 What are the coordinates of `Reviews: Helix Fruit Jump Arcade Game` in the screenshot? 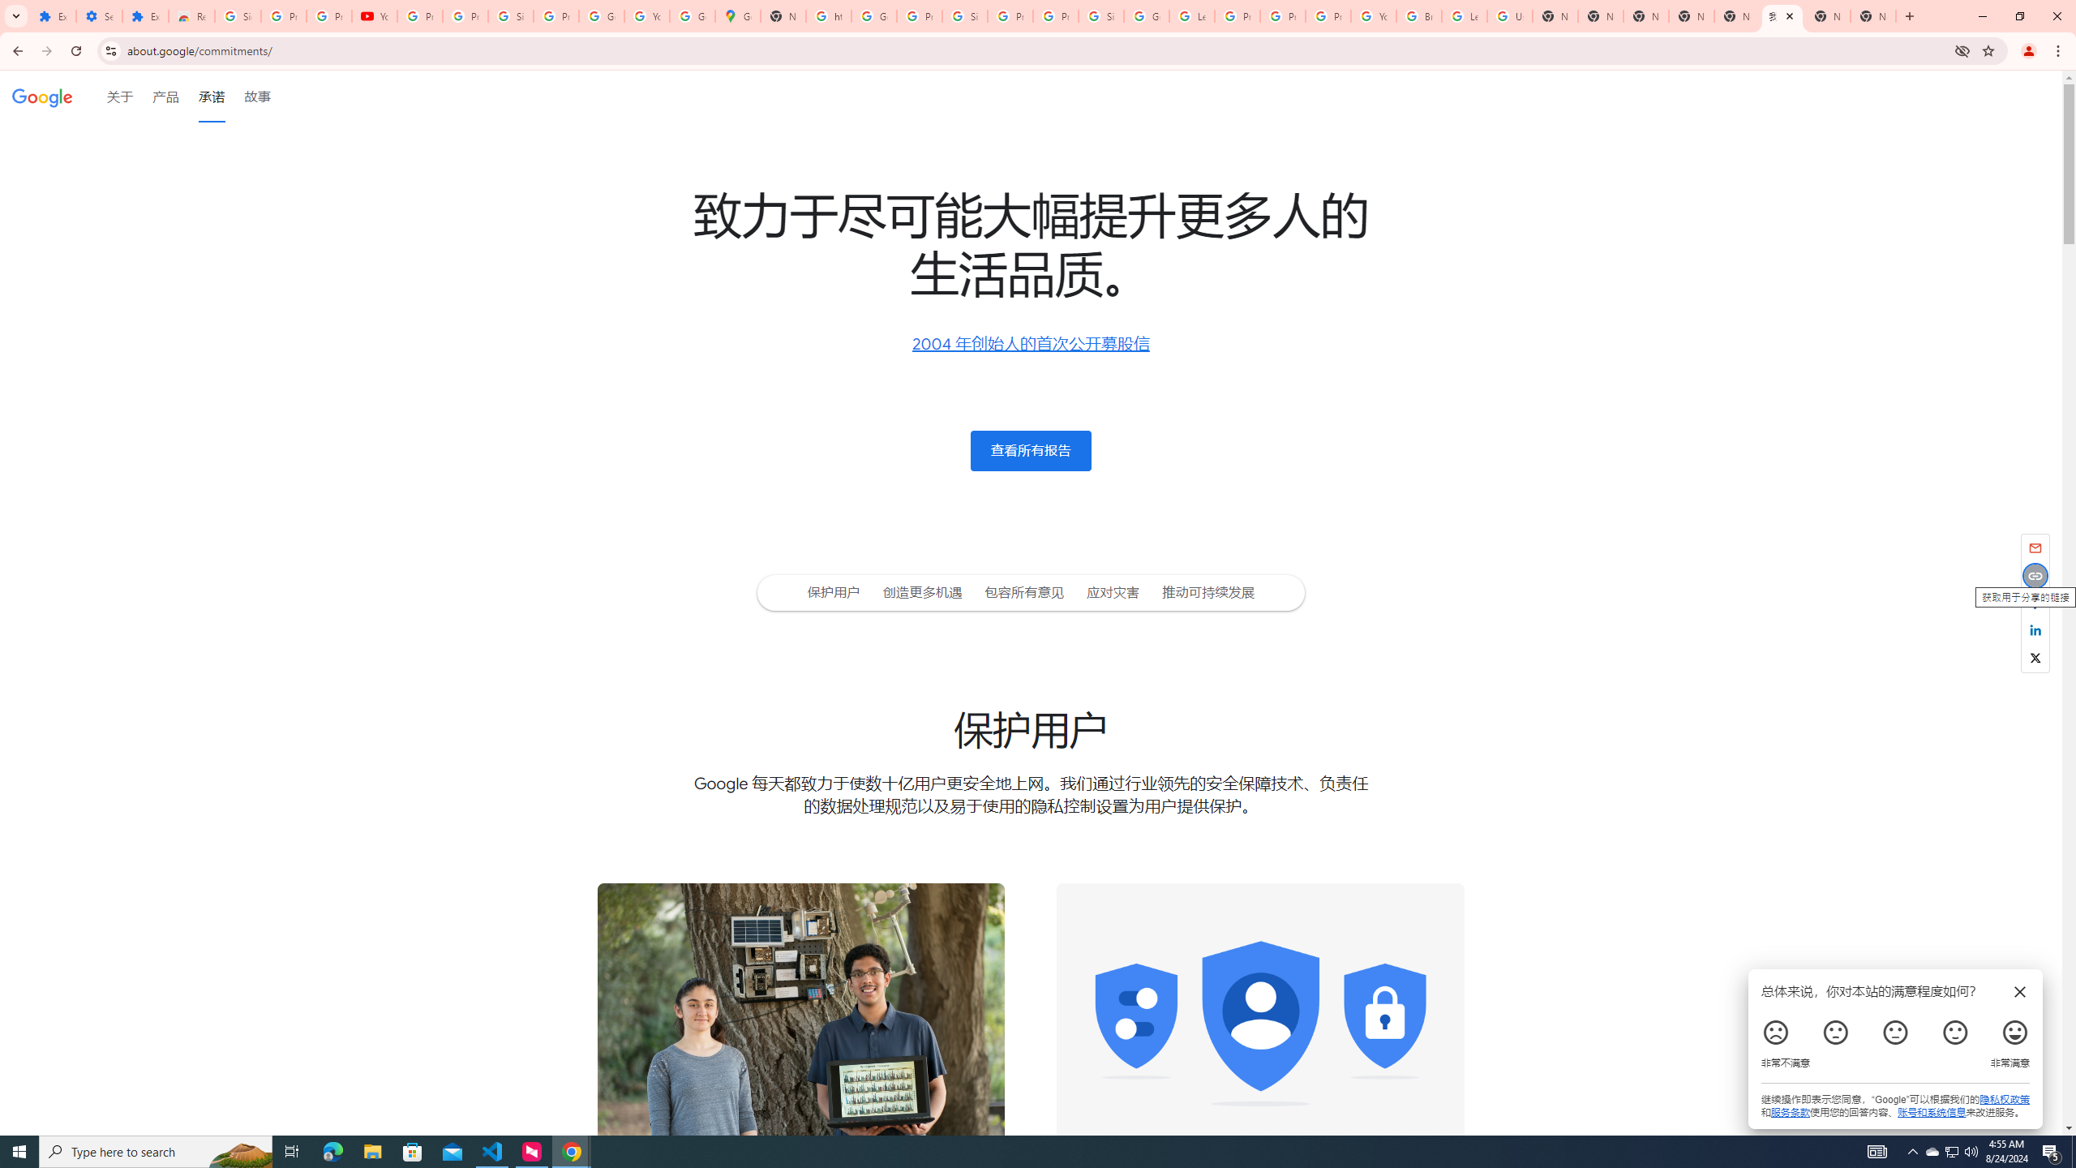 It's located at (191, 16).